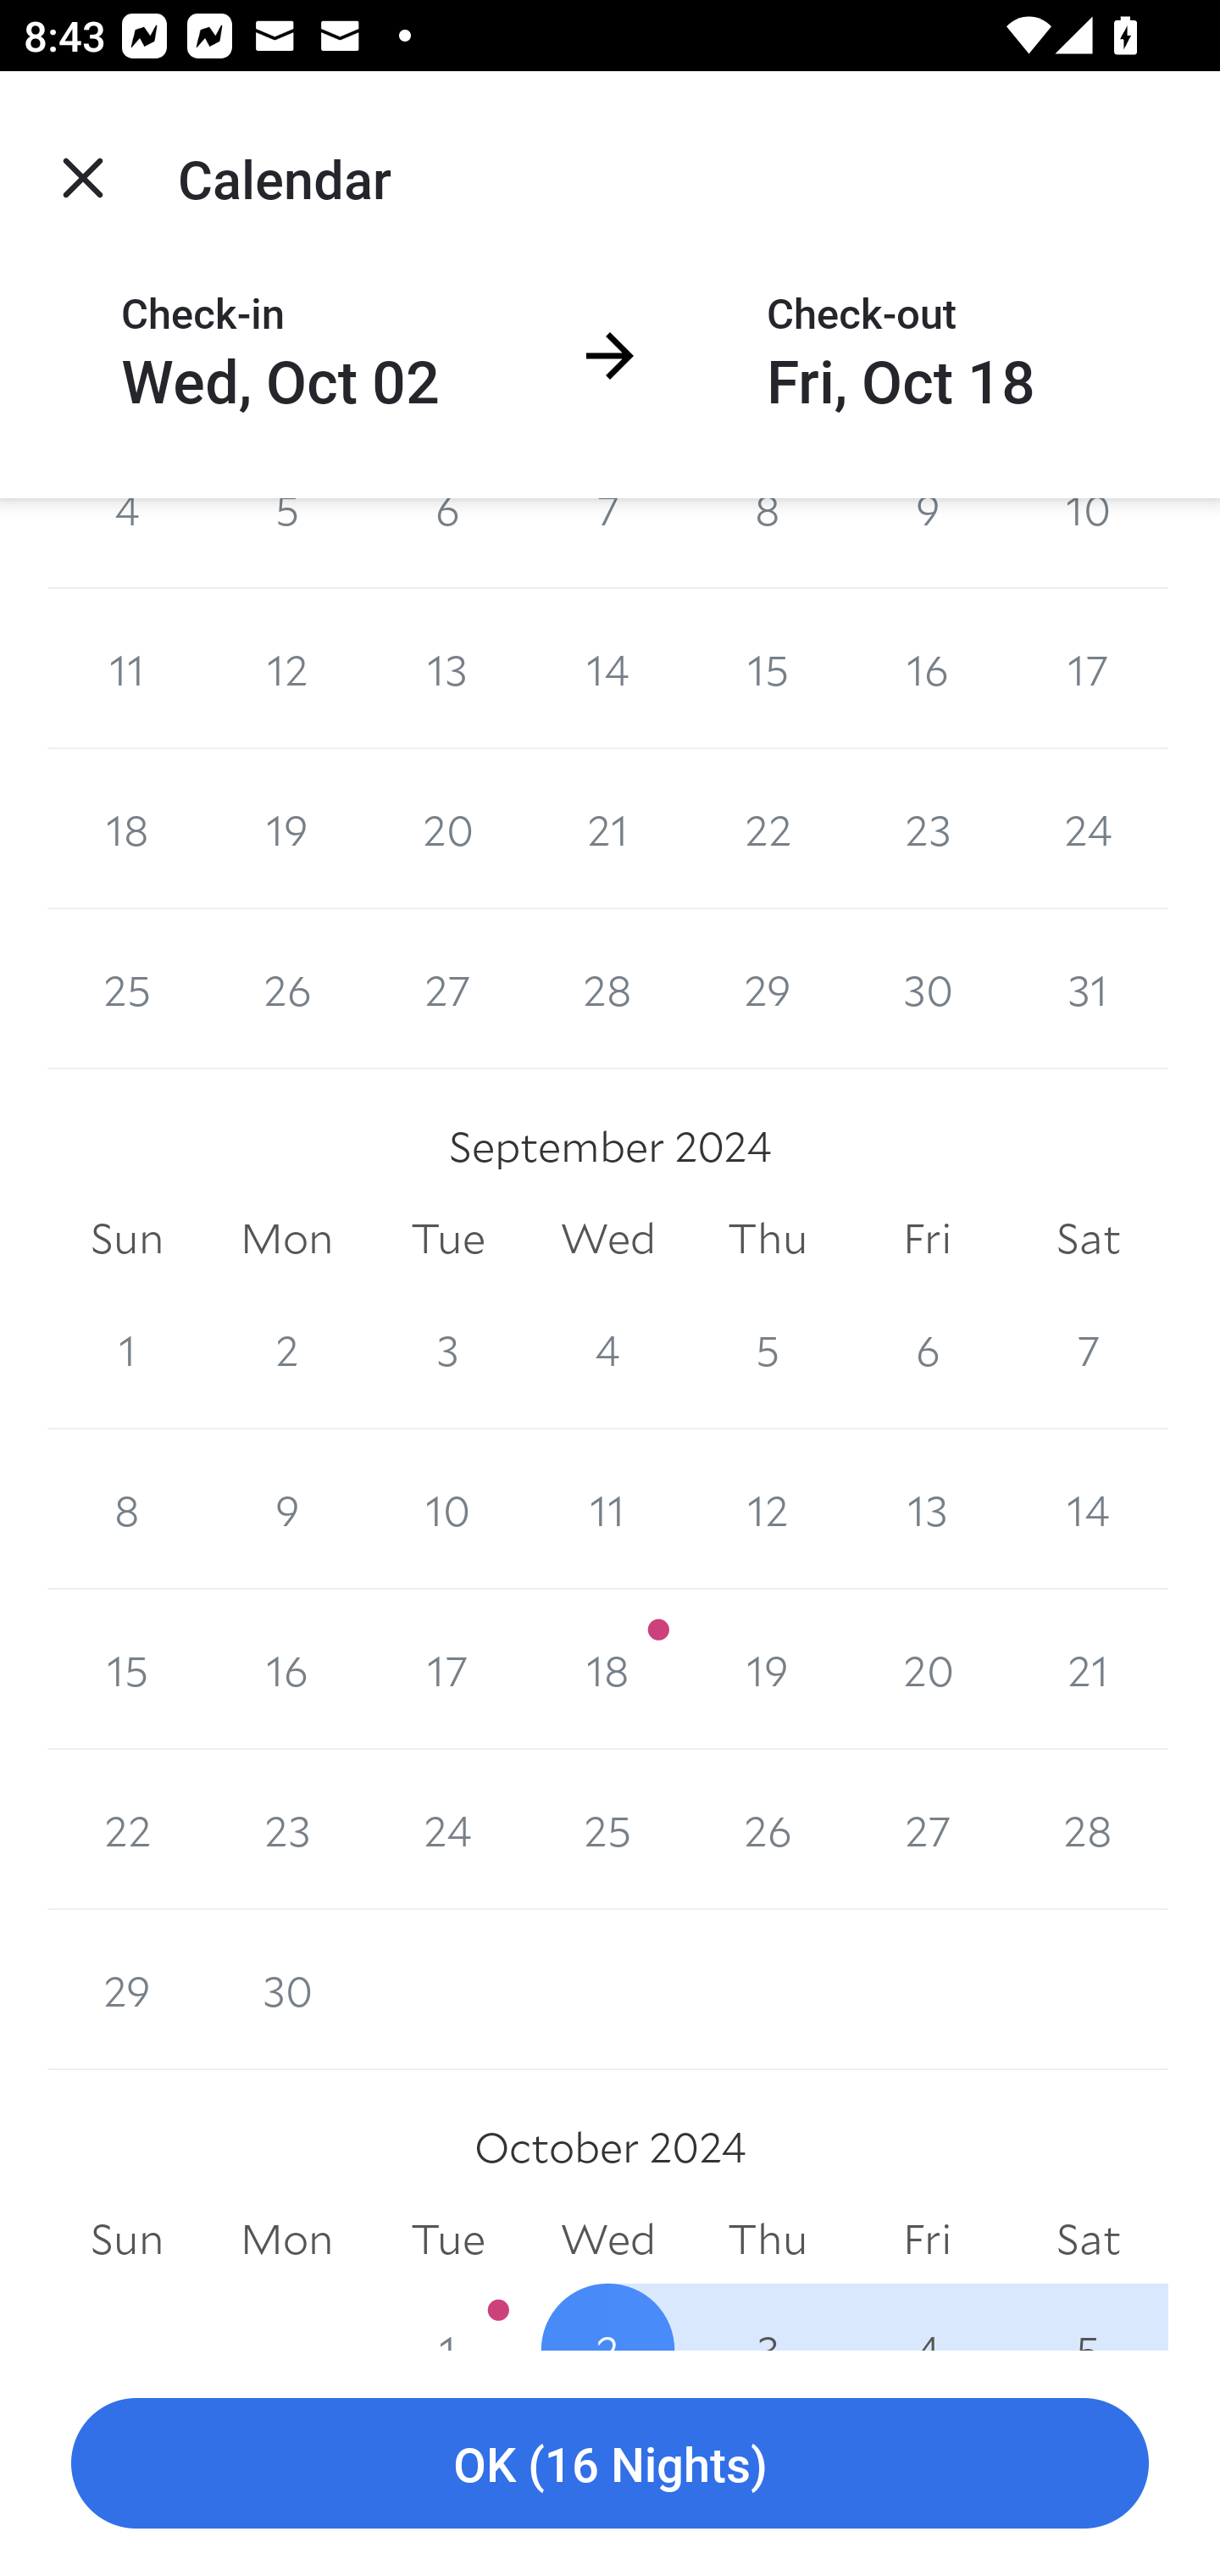  I want to click on 25 25 September 2024, so click(608, 1829).